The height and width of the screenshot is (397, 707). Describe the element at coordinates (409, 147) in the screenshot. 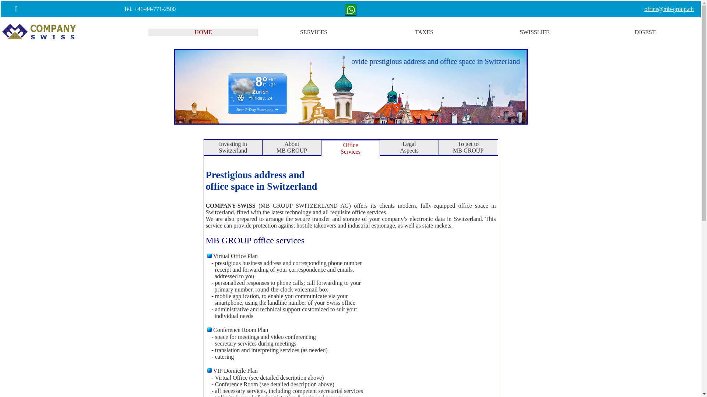

I see `Legal
Aspects` at that location.